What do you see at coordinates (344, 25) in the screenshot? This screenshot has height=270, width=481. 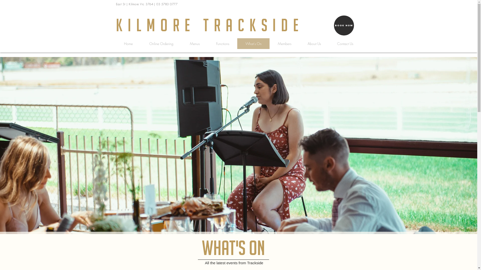 I see `BOOK NOW` at bounding box center [344, 25].